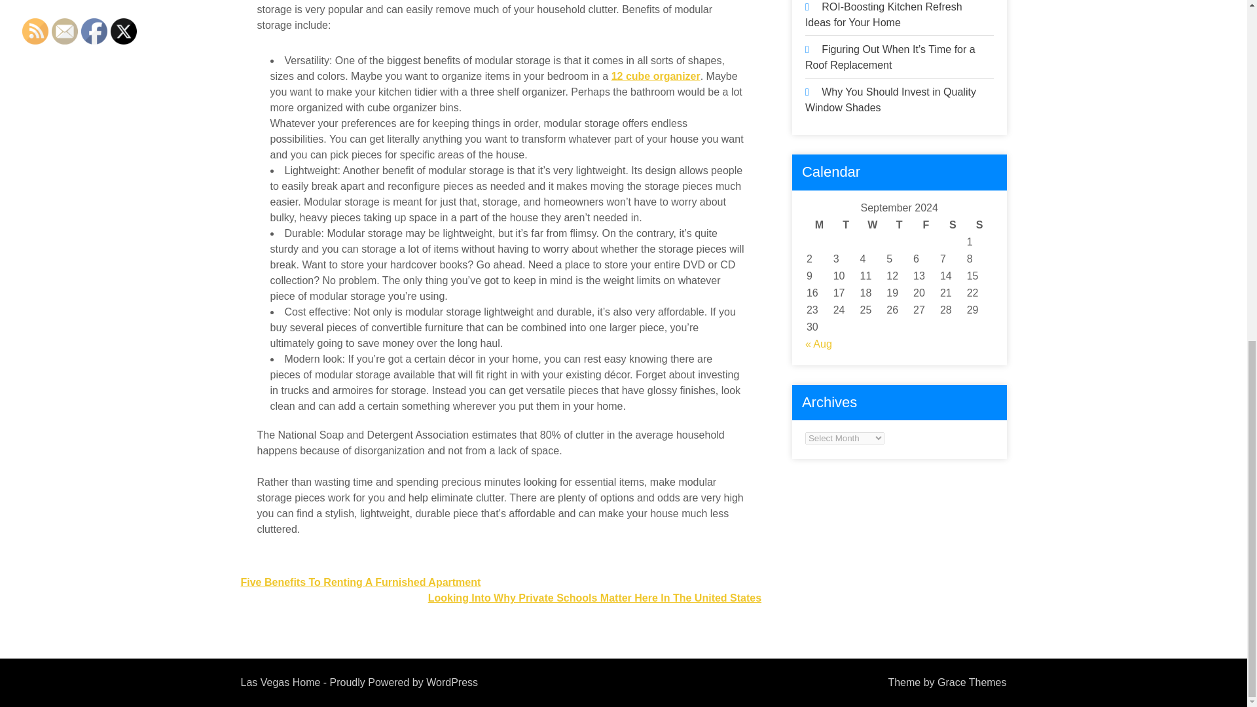 Image resolution: width=1257 pixels, height=707 pixels. Describe the element at coordinates (926, 225) in the screenshot. I see `Friday` at that location.